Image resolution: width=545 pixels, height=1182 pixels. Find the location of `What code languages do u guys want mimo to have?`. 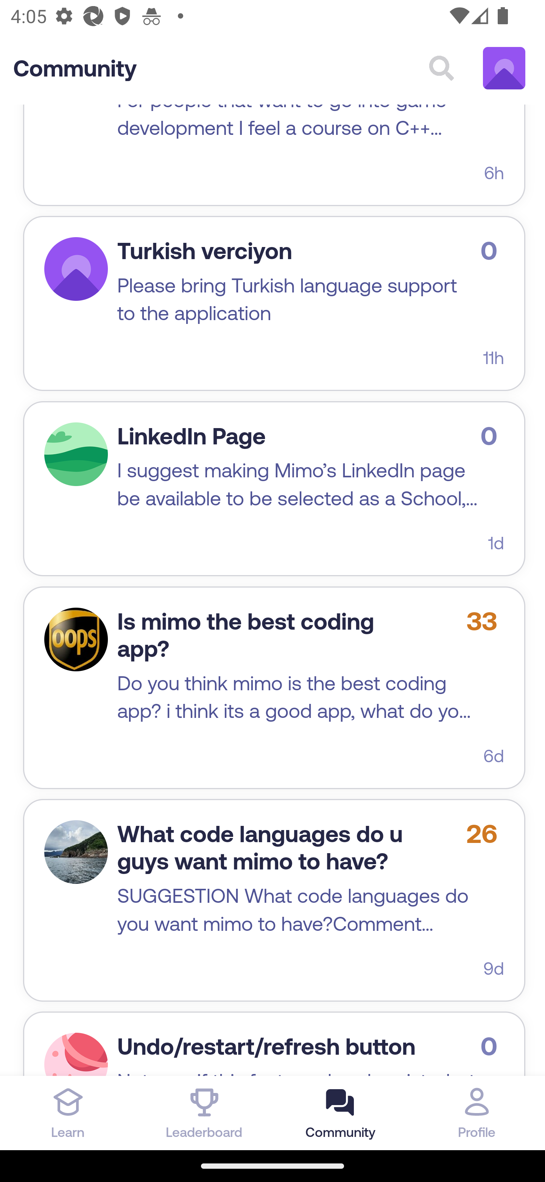

What code languages do u guys want mimo to have? is located at coordinates (260, 847).